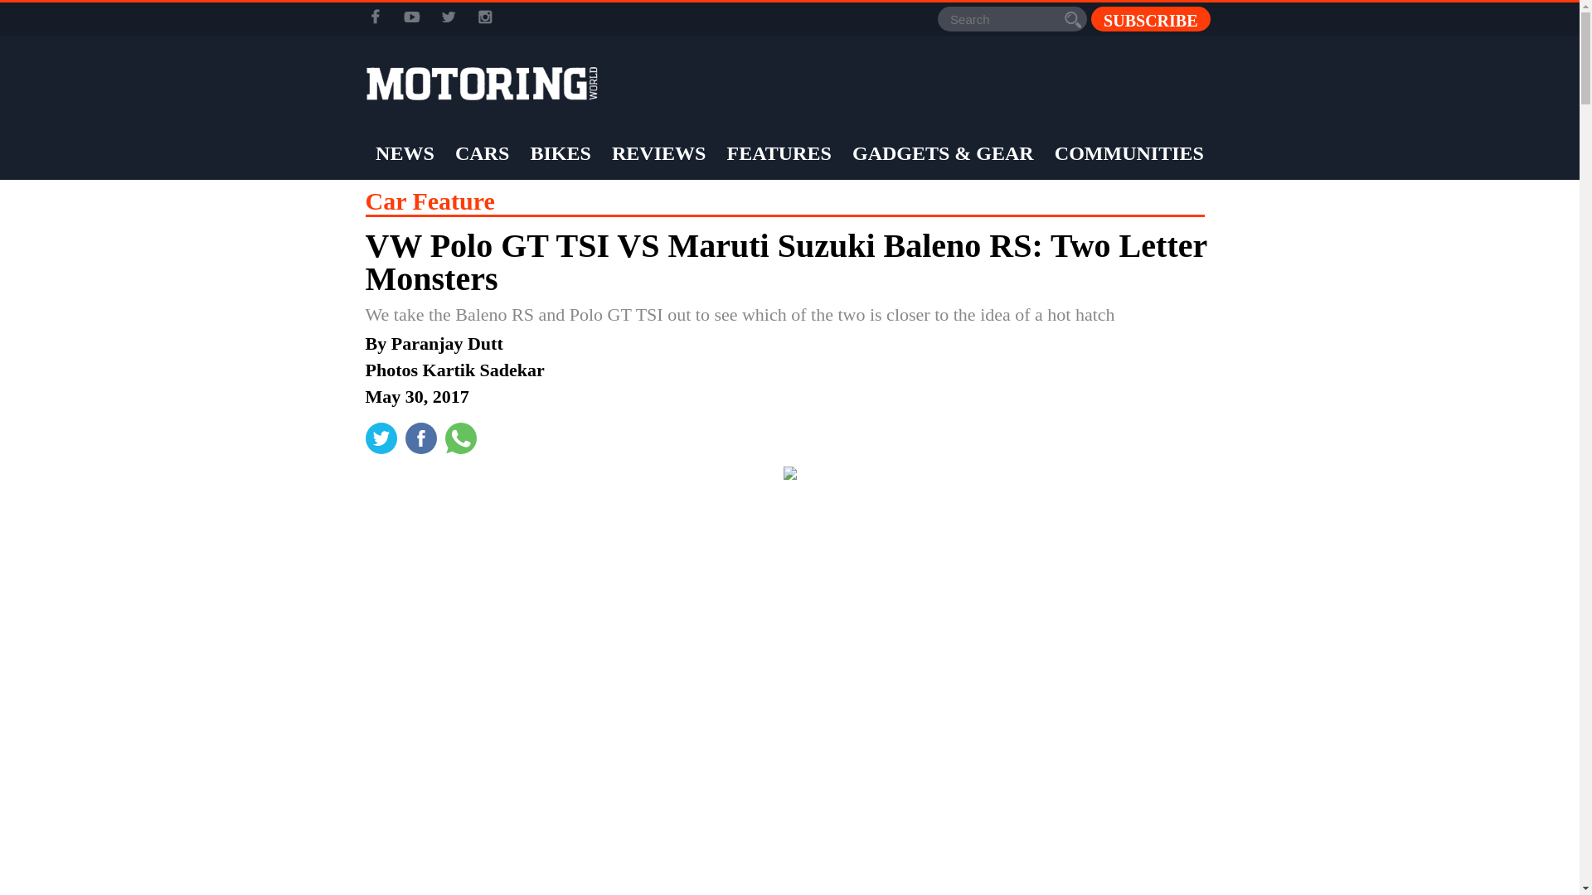 The width and height of the screenshot is (1592, 895). What do you see at coordinates (483, 370) in the screenshot?
I see `Kartik Sadekar` at bounding box center [483, 370].